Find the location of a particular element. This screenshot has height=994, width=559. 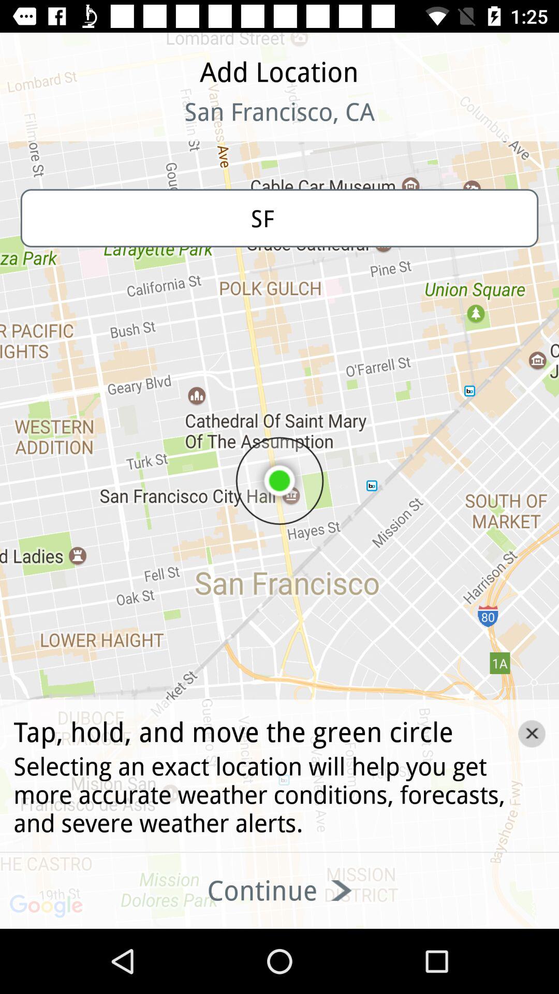

turn off the item below the sf is located at coordinates (532, 734).